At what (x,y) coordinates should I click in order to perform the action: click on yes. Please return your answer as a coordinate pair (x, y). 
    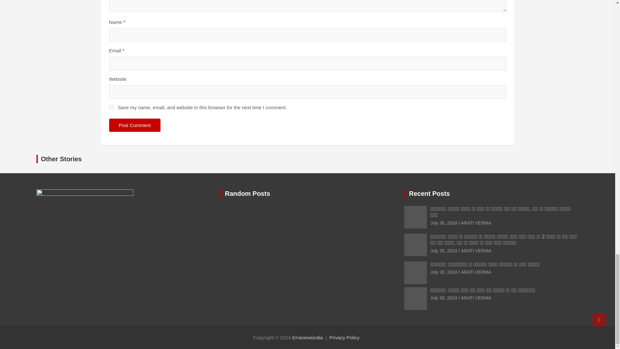
    Looking at the image, I should click on (111, 107).